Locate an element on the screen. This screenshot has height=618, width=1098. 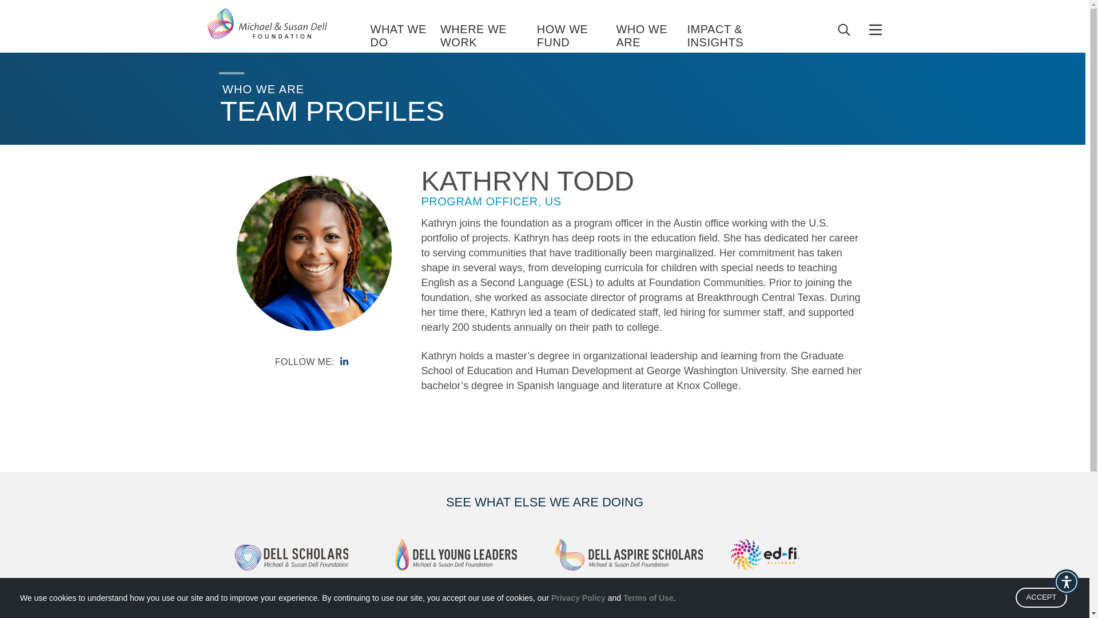
WHO WE ARE is located at coordinates (651, 37).